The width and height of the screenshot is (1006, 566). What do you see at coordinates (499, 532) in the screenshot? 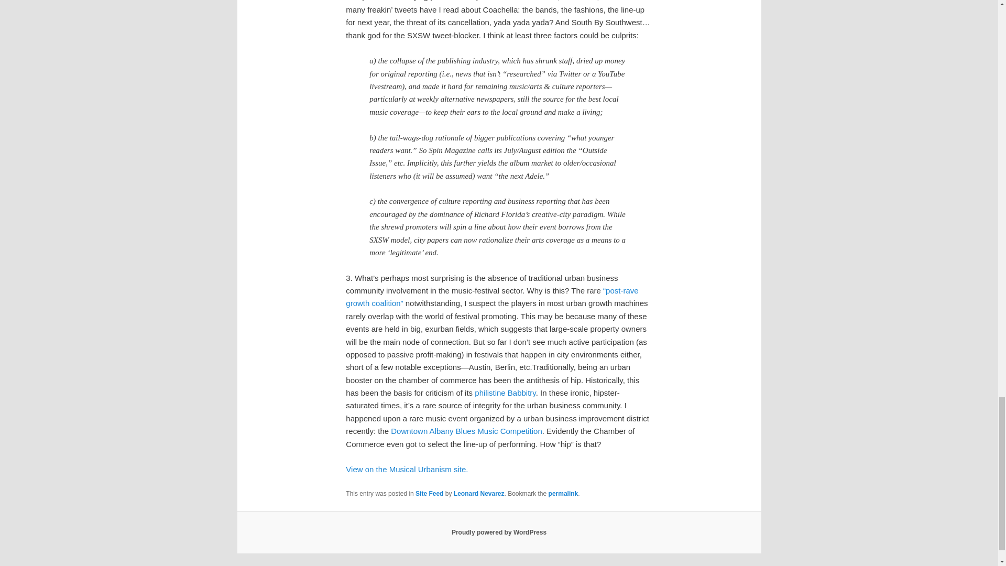
I see `Proudly powered by WordPress` at bounding box center [499, 532].